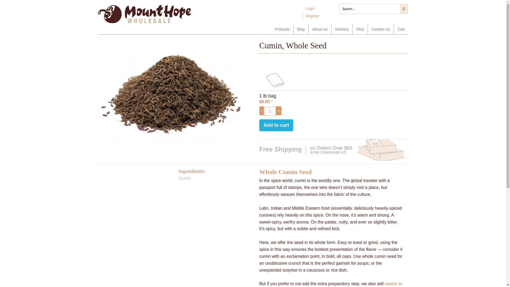 This screenshot has height=287, width=510. I want to click on Products, so click(282, 29).